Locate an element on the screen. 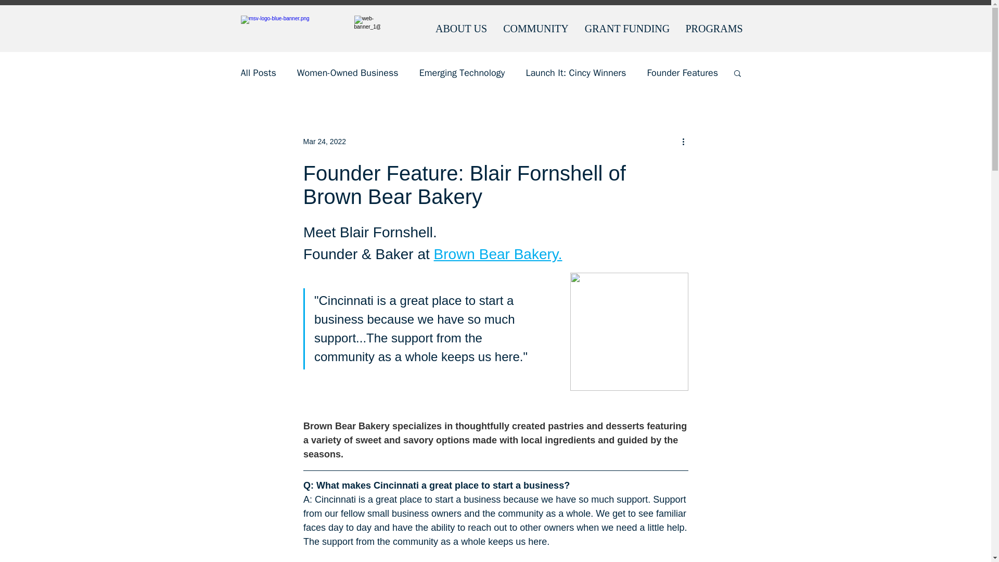  Launch It: Cincy Winners is located at coordinates (575, 73).